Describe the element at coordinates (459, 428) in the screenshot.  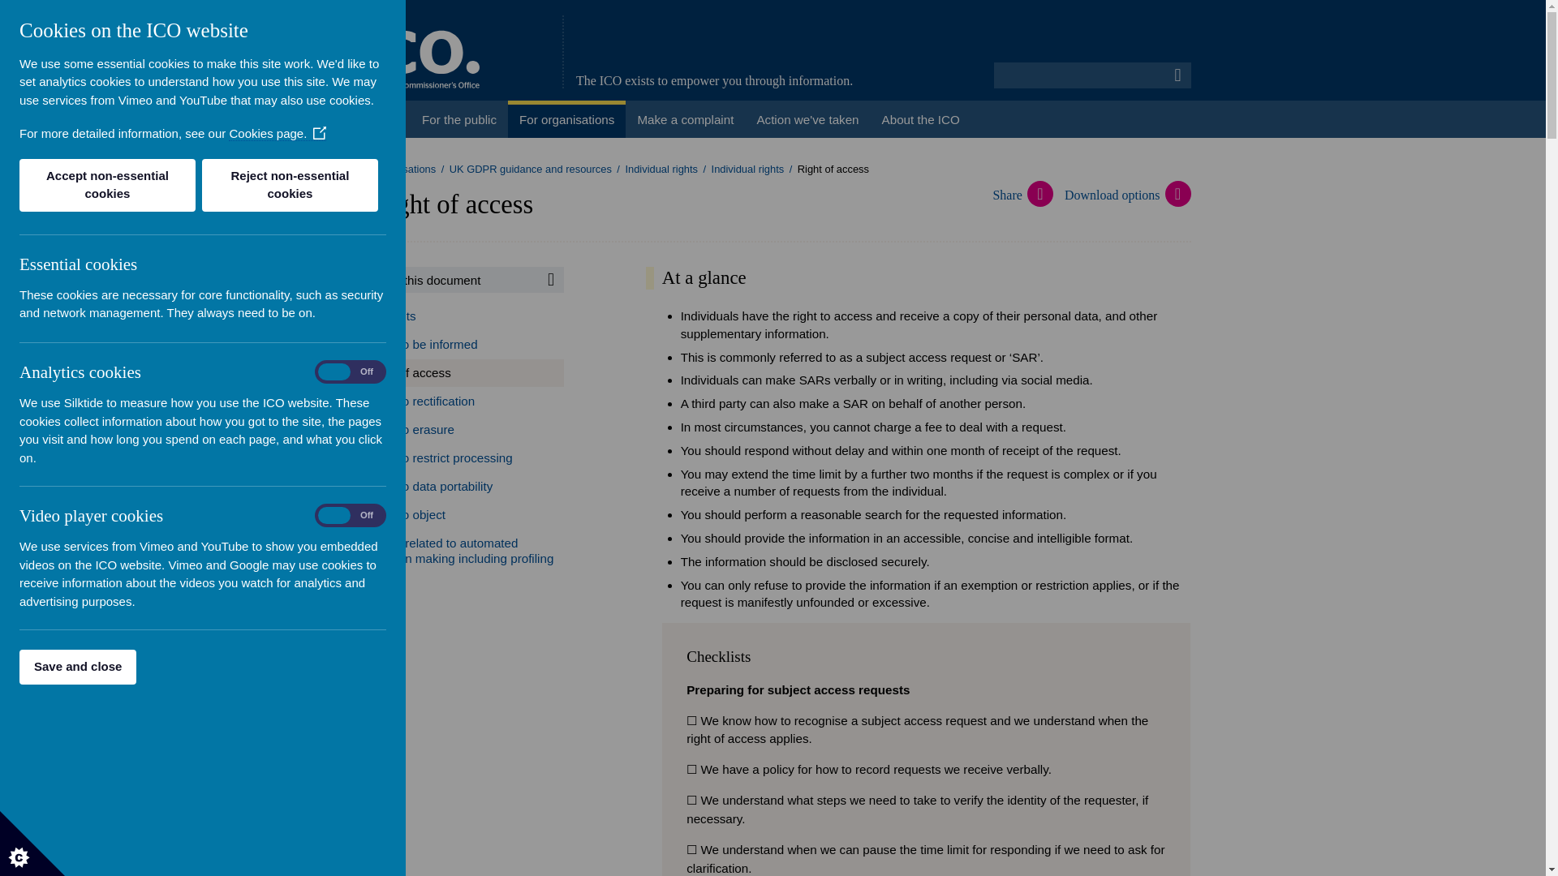
I see `Right to erasure` at that location.